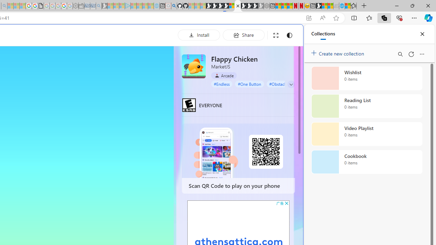  I want to click on Full screen, so click(276, 35).